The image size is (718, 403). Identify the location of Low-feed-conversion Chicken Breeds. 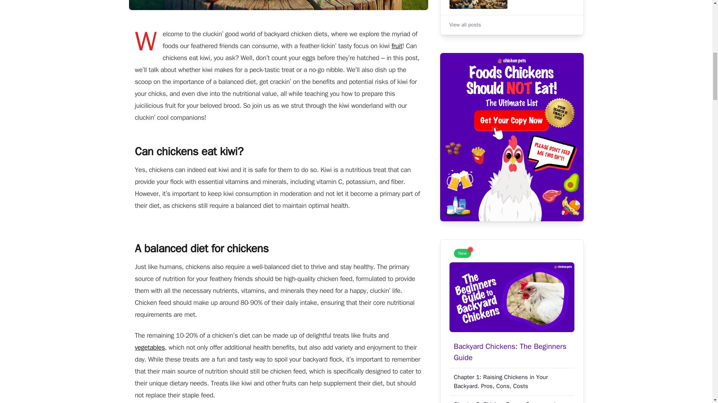
(512, 6).